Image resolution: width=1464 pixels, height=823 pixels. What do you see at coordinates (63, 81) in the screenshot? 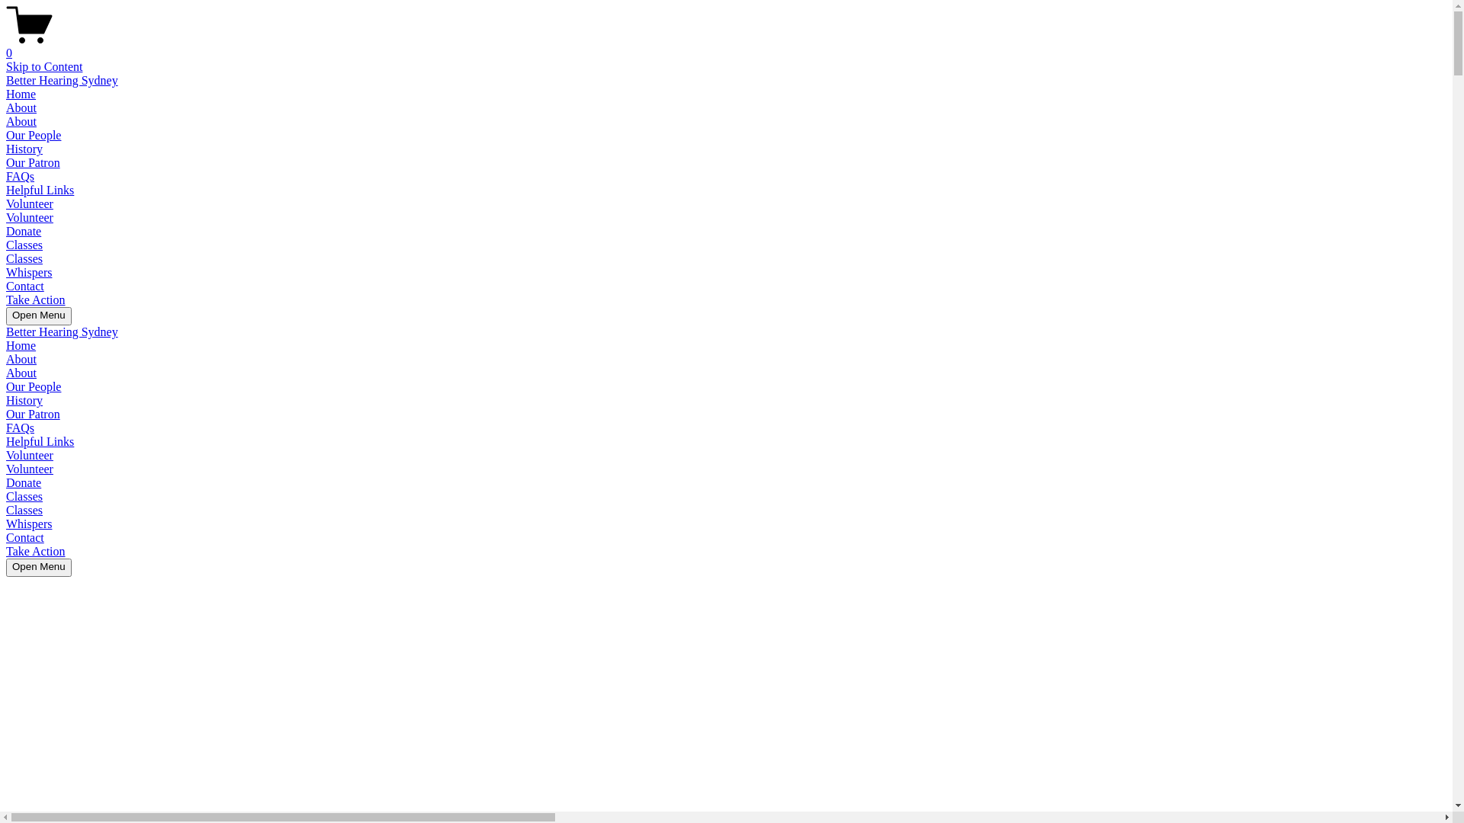
I see `Better Hearing Sydney` at bounding box center [63, 81].